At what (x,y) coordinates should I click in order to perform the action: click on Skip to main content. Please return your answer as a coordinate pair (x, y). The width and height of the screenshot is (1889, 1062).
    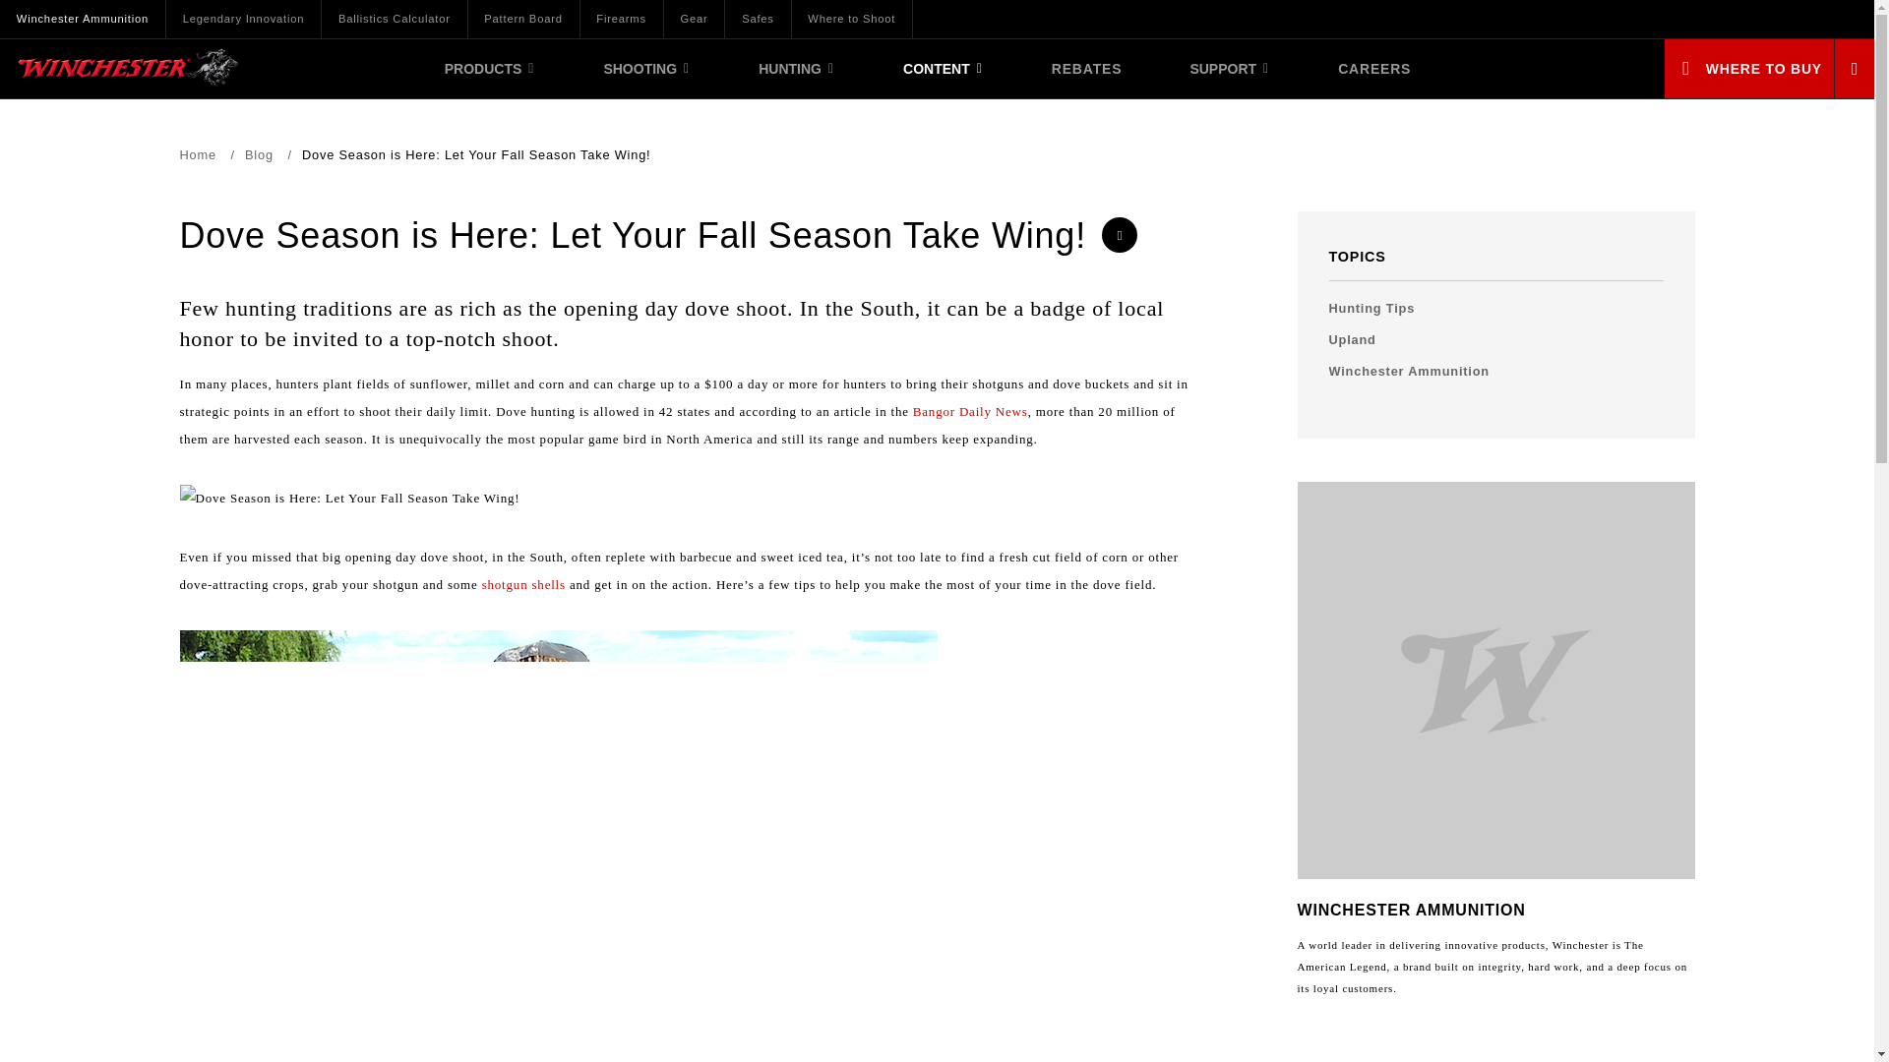
    Looking at the image, I should click on (94, 4).